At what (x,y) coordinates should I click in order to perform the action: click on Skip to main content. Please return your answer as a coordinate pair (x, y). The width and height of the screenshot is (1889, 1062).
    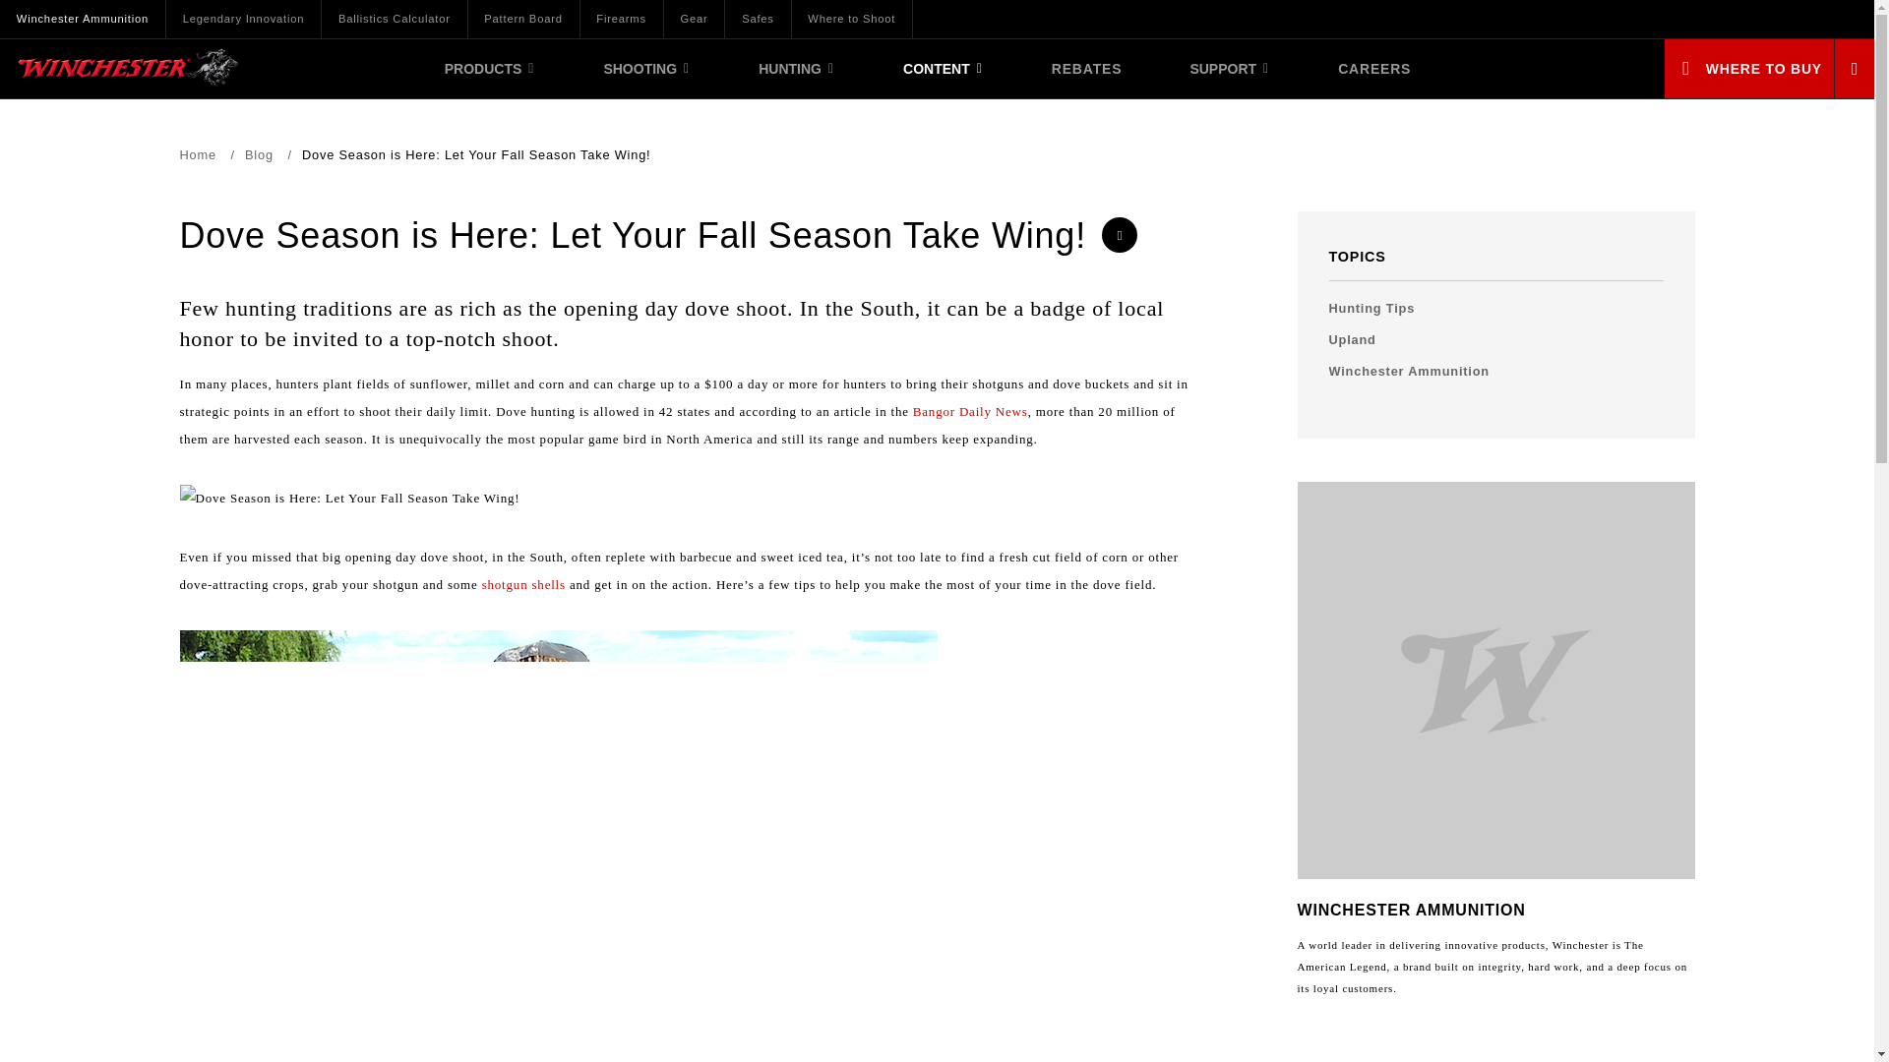
    Looking at the image, I should click on (94, 4).